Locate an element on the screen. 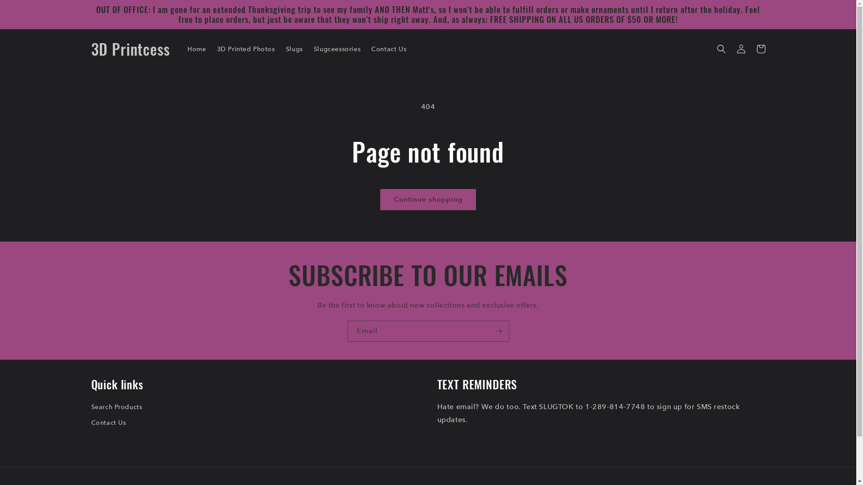 This screenshot has width=863, height=485. Continue shopping is located at coordinates (428, 199).